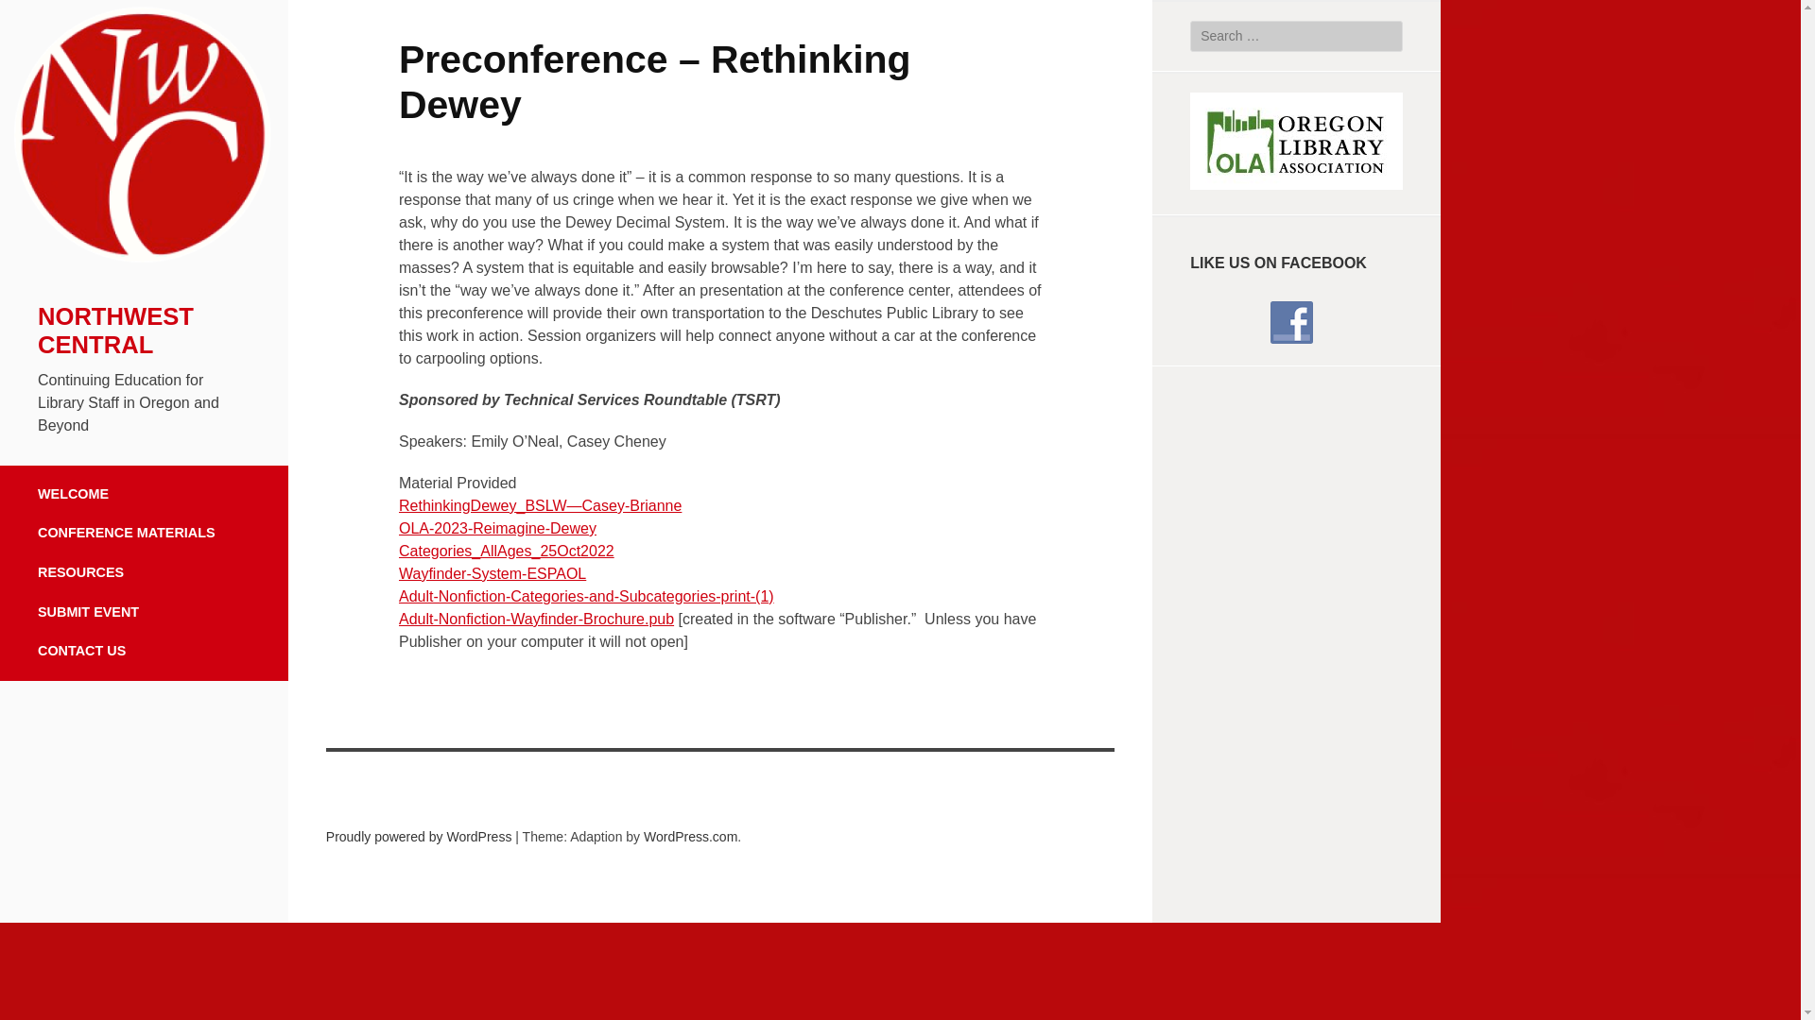 The height and width of the screenshot is (1020, 1815). What do you see at coordinates (493, 573) in the screenshot?
I see `Wayfinder-System-ESPAOL` at bounding box center [493, 573].